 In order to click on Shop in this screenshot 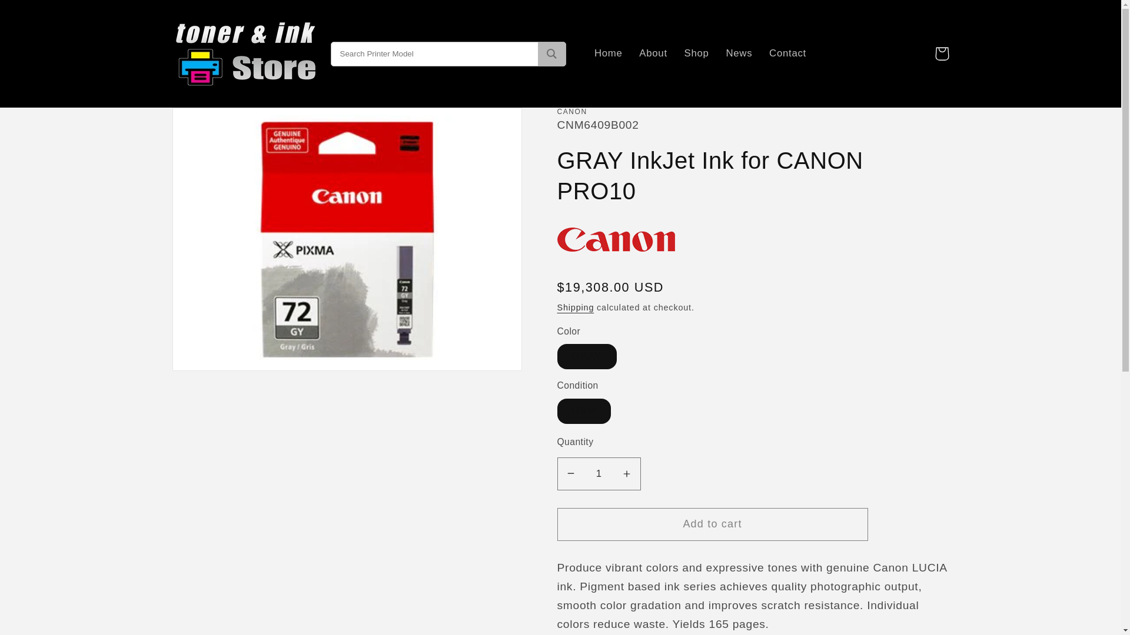, I will do `click(697, 54)`.